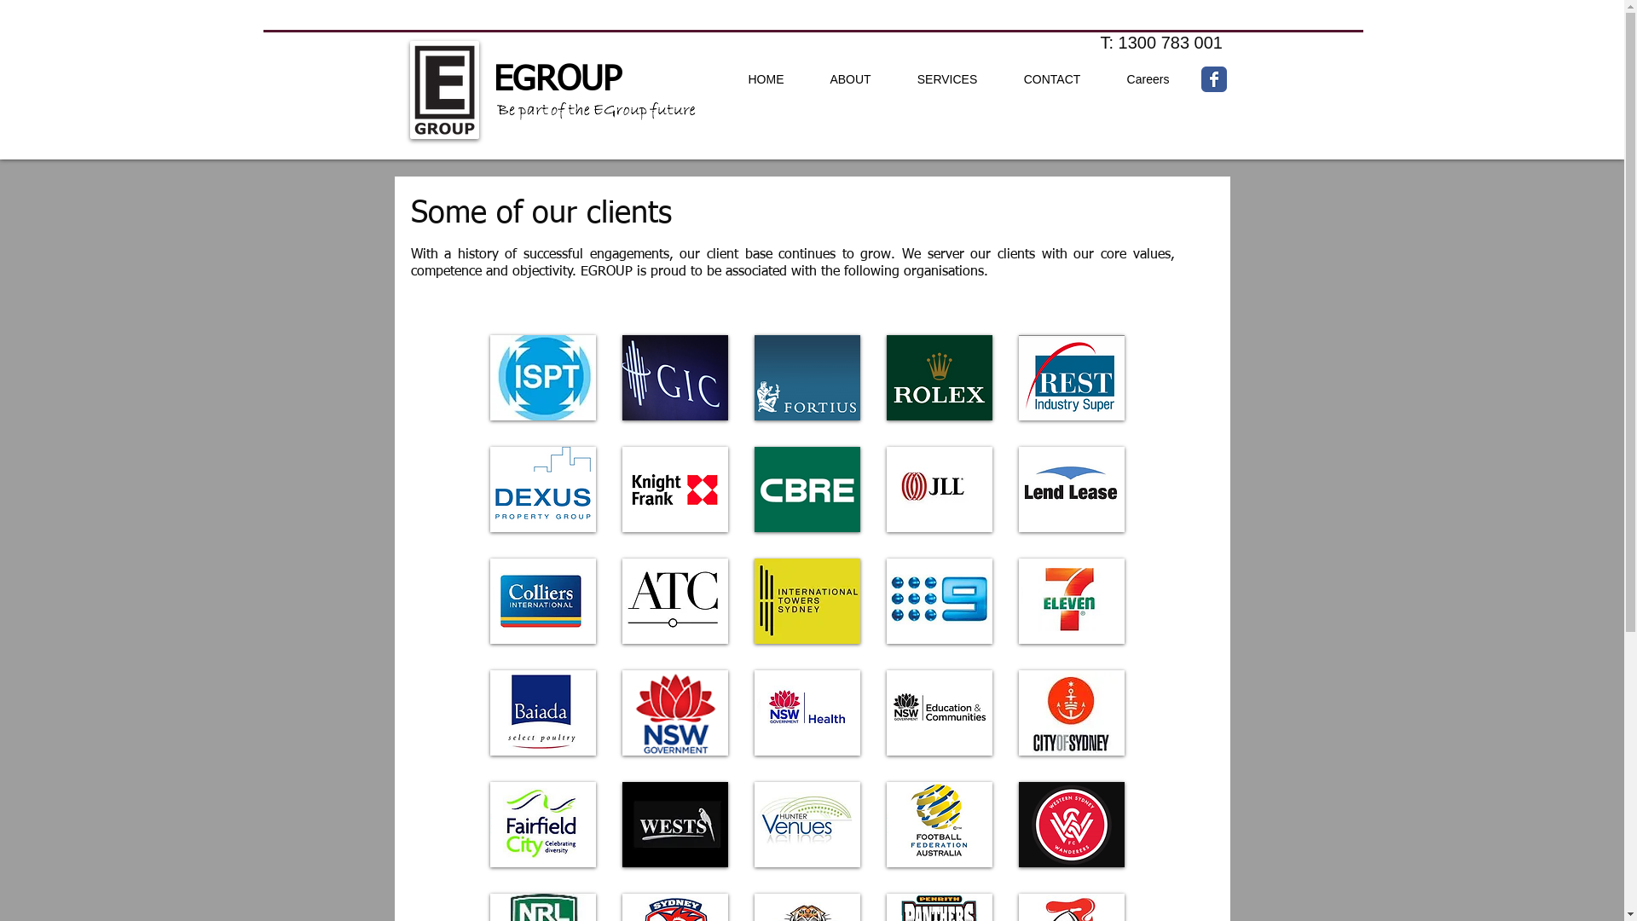  I want to click on HOME, so click(766, 80).